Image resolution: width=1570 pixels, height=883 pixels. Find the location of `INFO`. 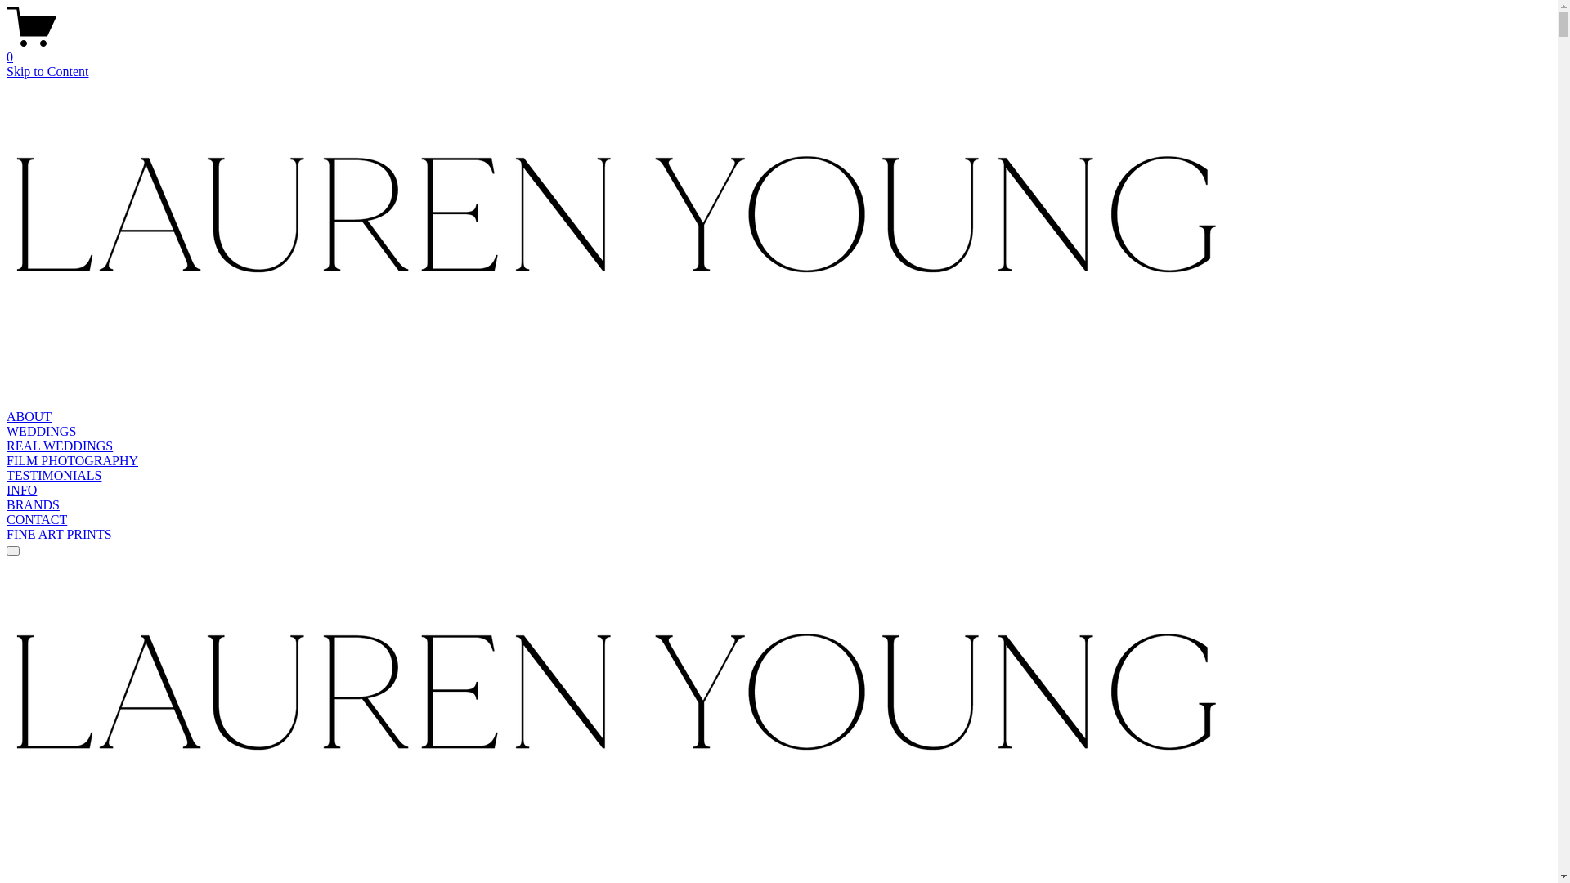

INFO is located at coordinates (21, 491).